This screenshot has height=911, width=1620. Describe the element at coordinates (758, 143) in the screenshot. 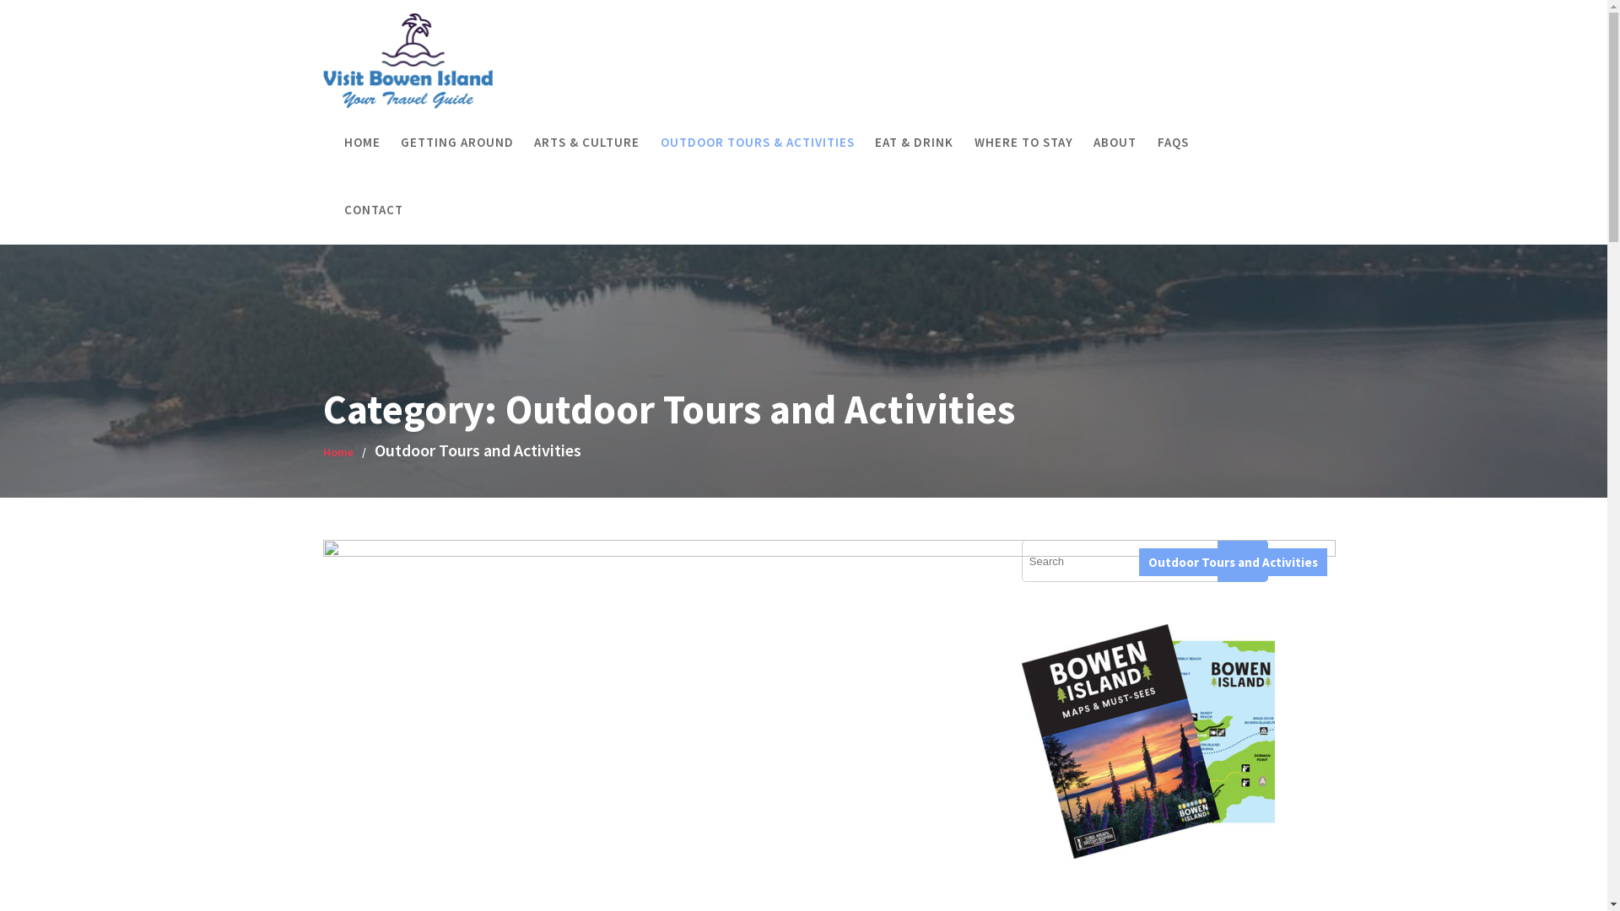

I see `OUTDOOR TOURS & ACTIVITIES` at that location.